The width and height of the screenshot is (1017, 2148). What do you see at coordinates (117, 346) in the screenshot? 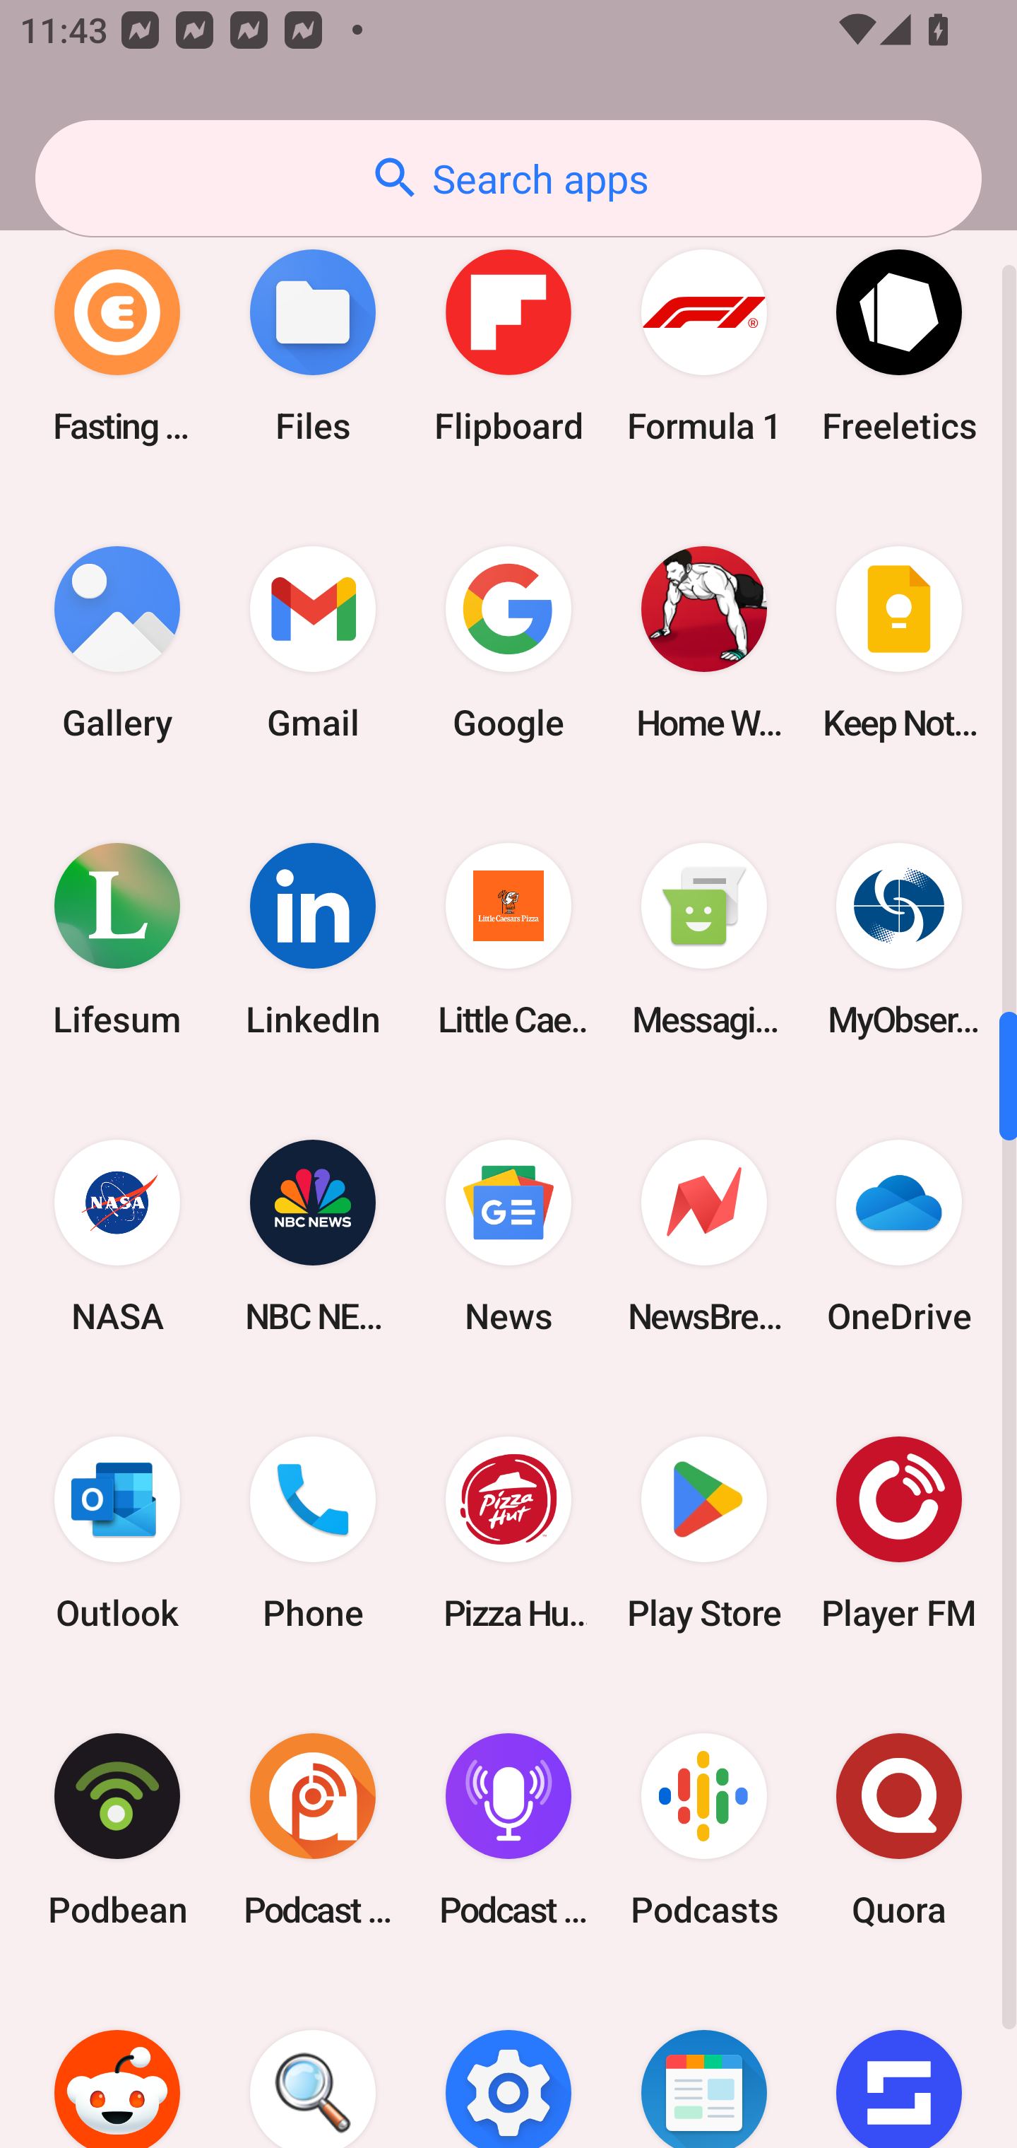
I see `Fasting Coach` at bounding box center [117, 346].